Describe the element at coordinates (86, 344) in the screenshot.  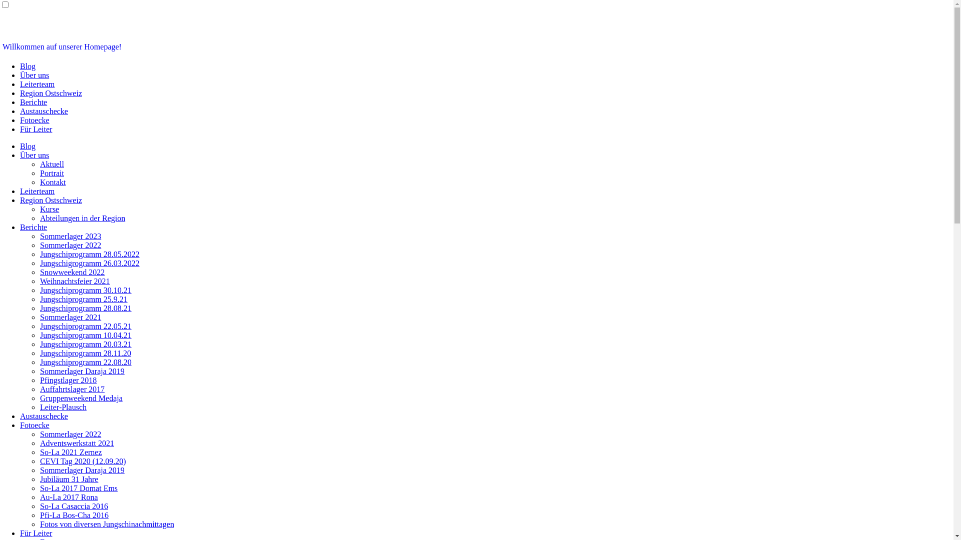
I see `Jungschiprogramm 20.03.21` at that location.